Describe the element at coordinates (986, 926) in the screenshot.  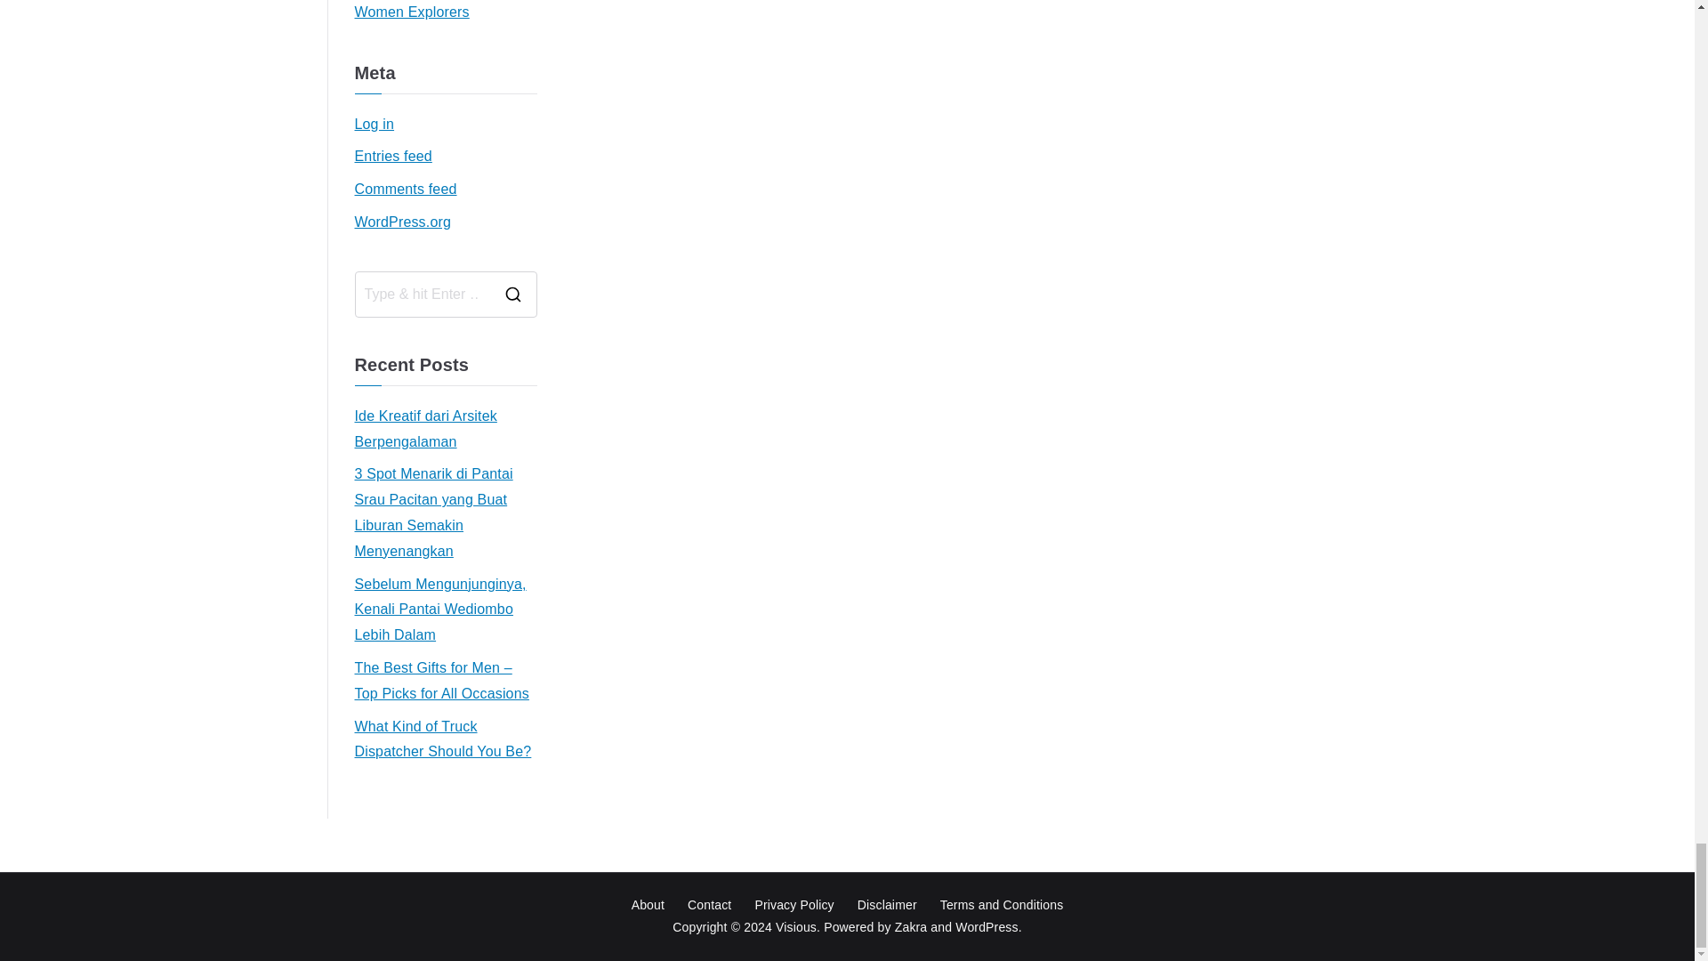
I see `WordPress` at that location.